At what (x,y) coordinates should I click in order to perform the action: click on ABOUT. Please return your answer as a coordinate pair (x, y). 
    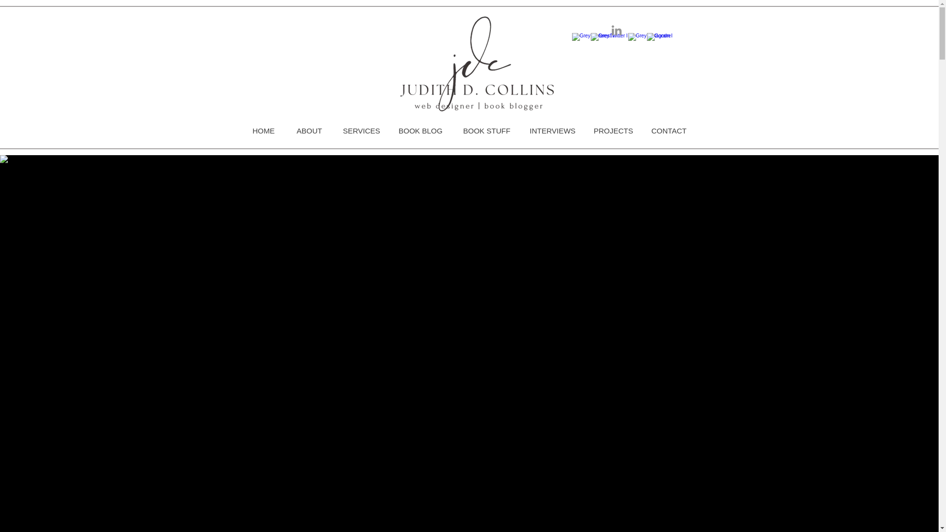
    Looking at the image, I should click on (308, 131).